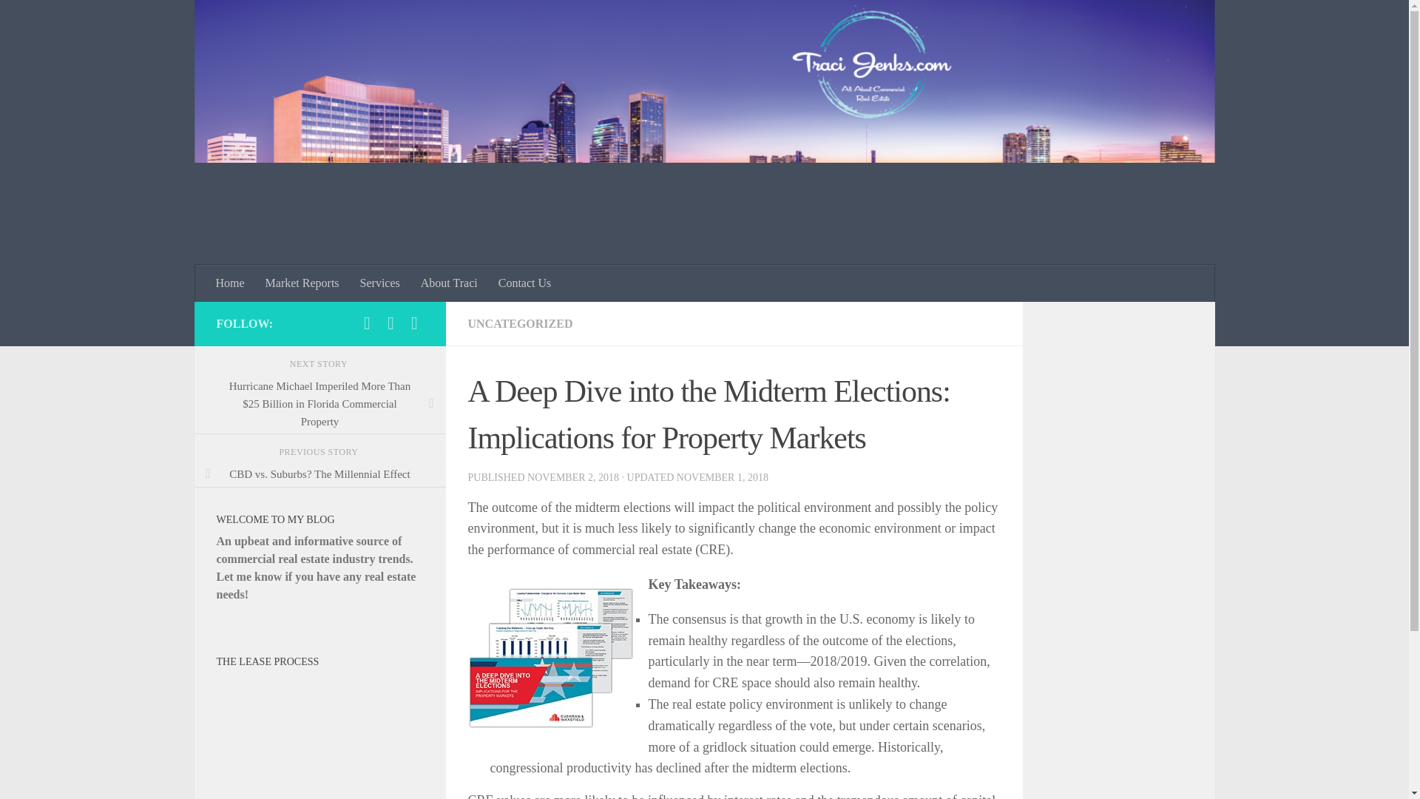 This screenshot has width=1420, height=799. Describe the element at coordinates (449, 283) in the screenshot. I see `About Traci` at that location.